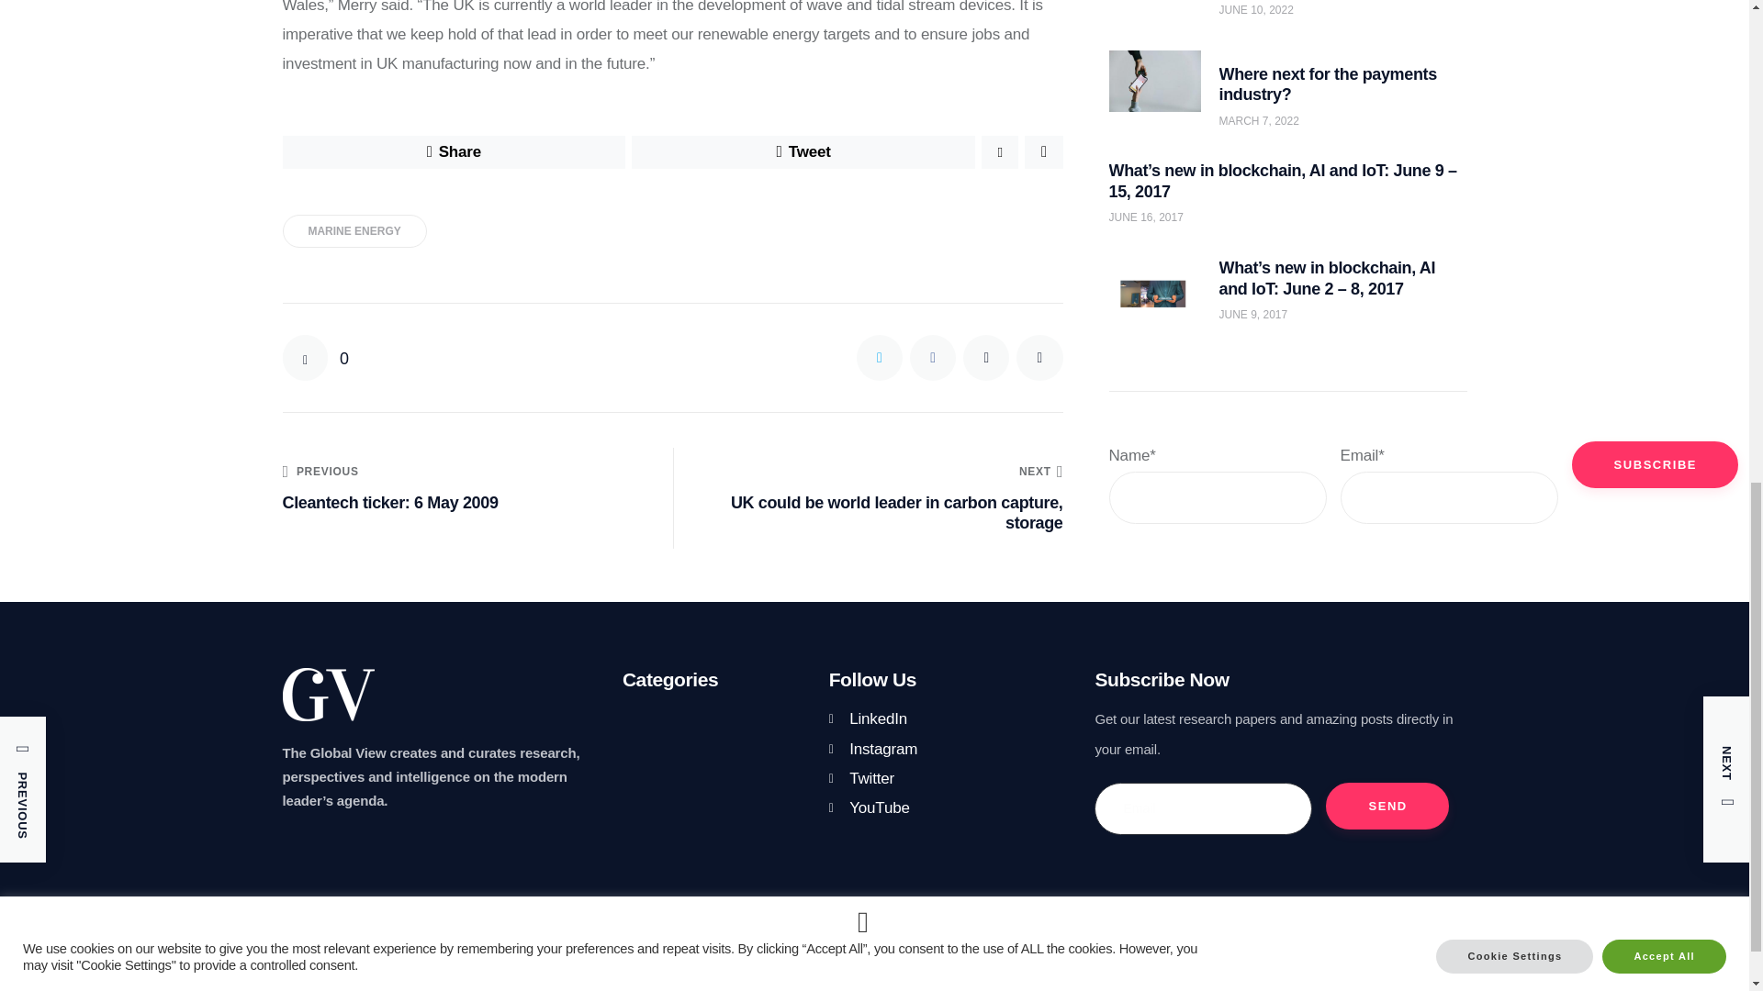  Describe the element at coordinates (1387, 806) in the screenshot. I see `Send` at that location.